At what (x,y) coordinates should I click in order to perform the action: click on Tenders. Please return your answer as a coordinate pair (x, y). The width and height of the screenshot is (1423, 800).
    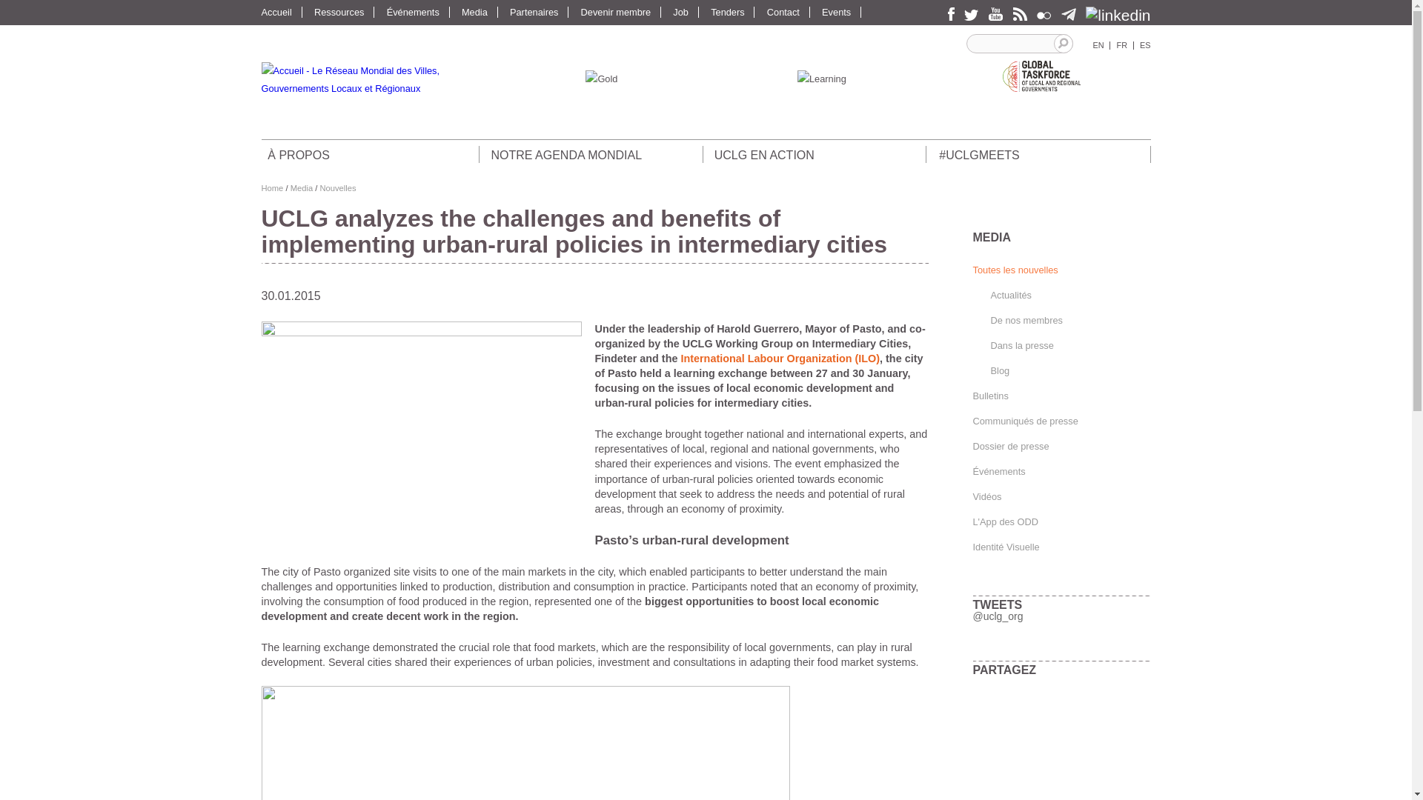
    Looking at the image, I should click on (732, 12).